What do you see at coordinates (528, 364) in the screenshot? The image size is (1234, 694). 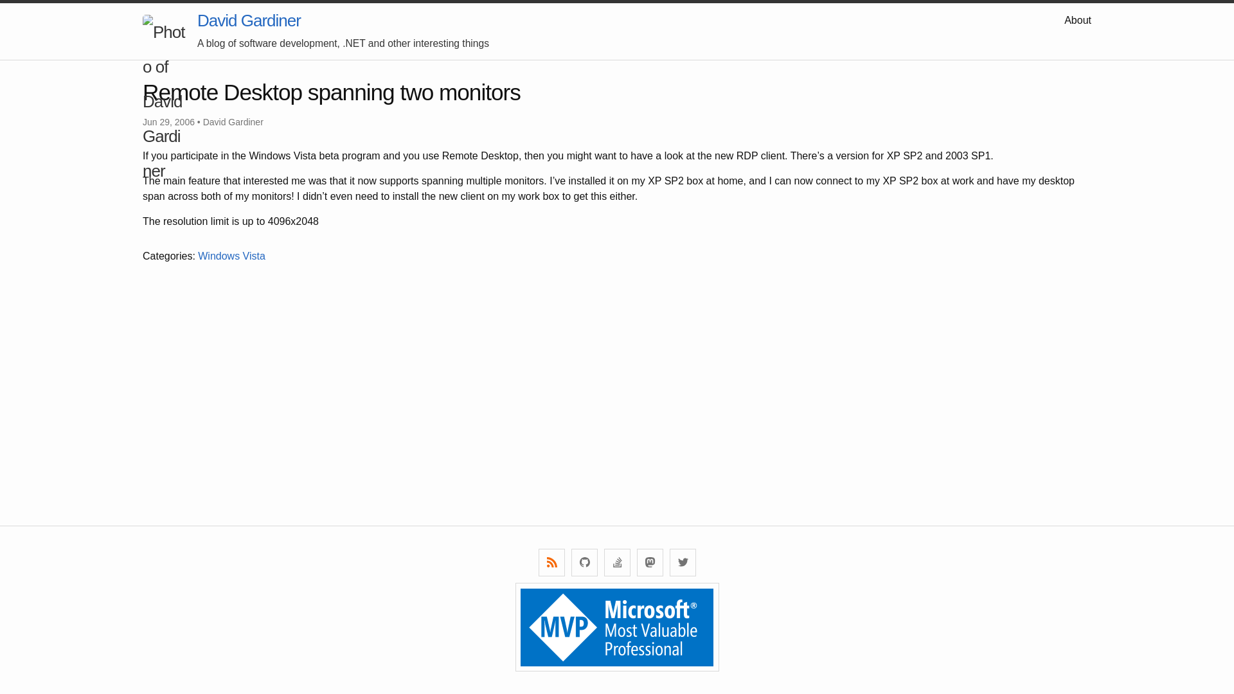 I see `Advertisement` at bounding box center [528, 364].